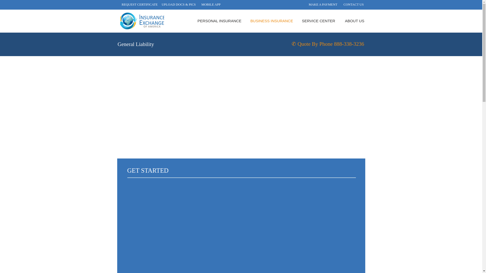  Describe the element at coordinates (211, 5) in the screenshot. I see `MOBILE APP` at that location.